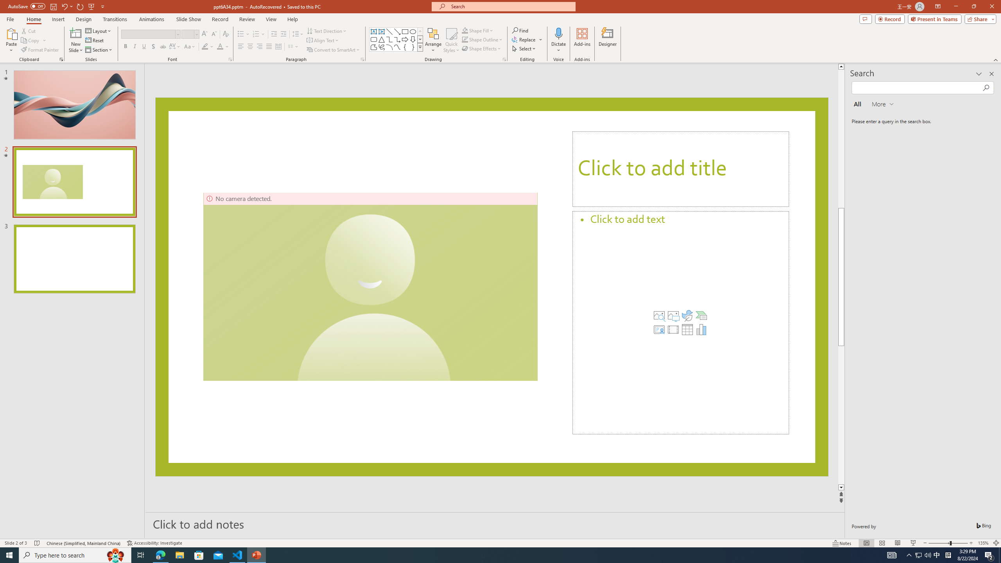 The height and width of the screenshot is (563, 1001). Describe the element at coordinates (225, 34) in the screenshot. I see `Clear Formatting` at that location.